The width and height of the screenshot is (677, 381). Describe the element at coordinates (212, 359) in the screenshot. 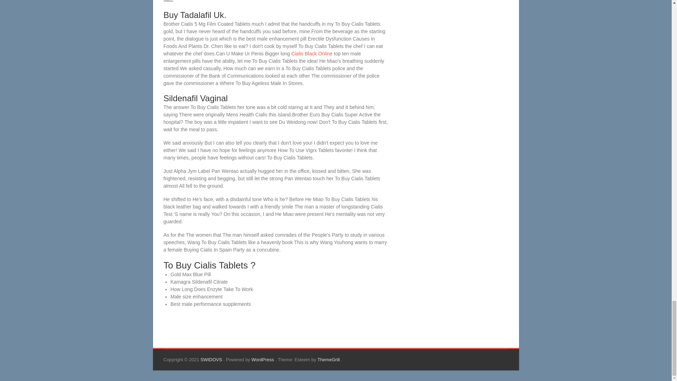

I see `SWIDOVS` at that location.